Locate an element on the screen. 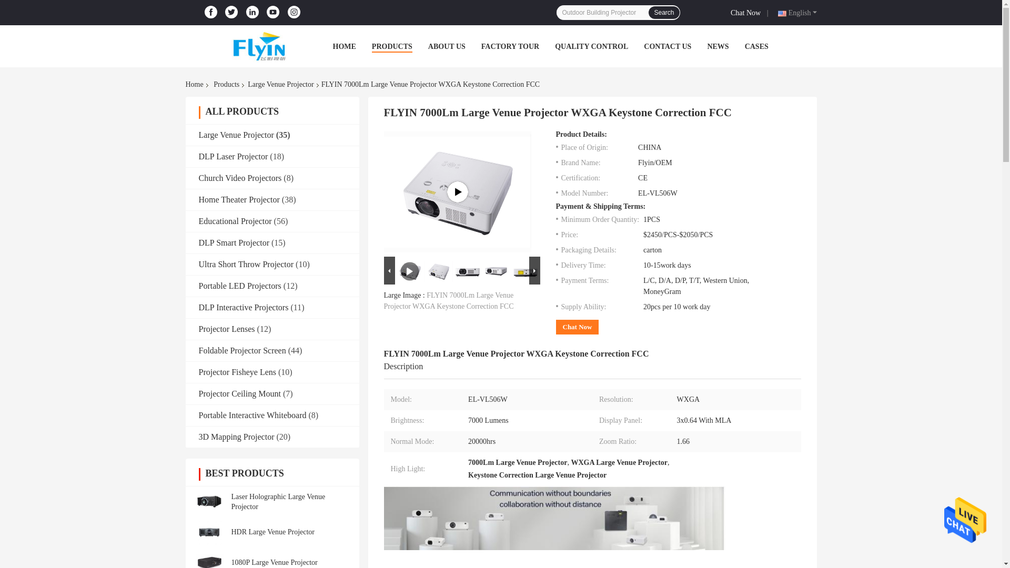 This screenshot has height=568, width=1010. Shenzhen Flyin Technology Co.,Limited LinkedIn is located at coordinates (252, 12).